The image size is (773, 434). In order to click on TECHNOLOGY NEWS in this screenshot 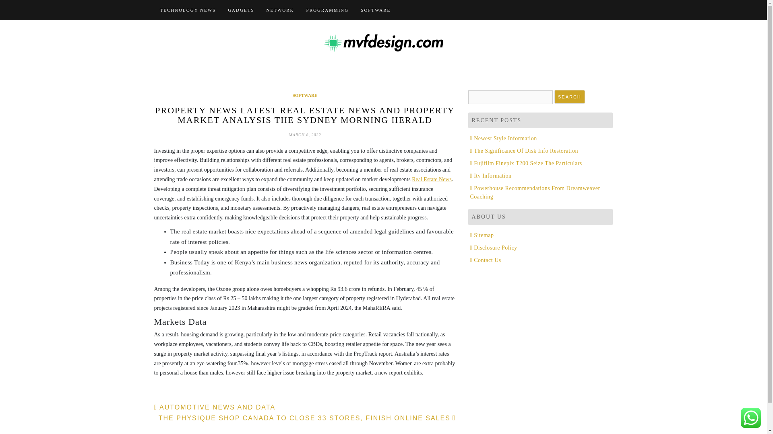, I will do `click(188, 10)`.